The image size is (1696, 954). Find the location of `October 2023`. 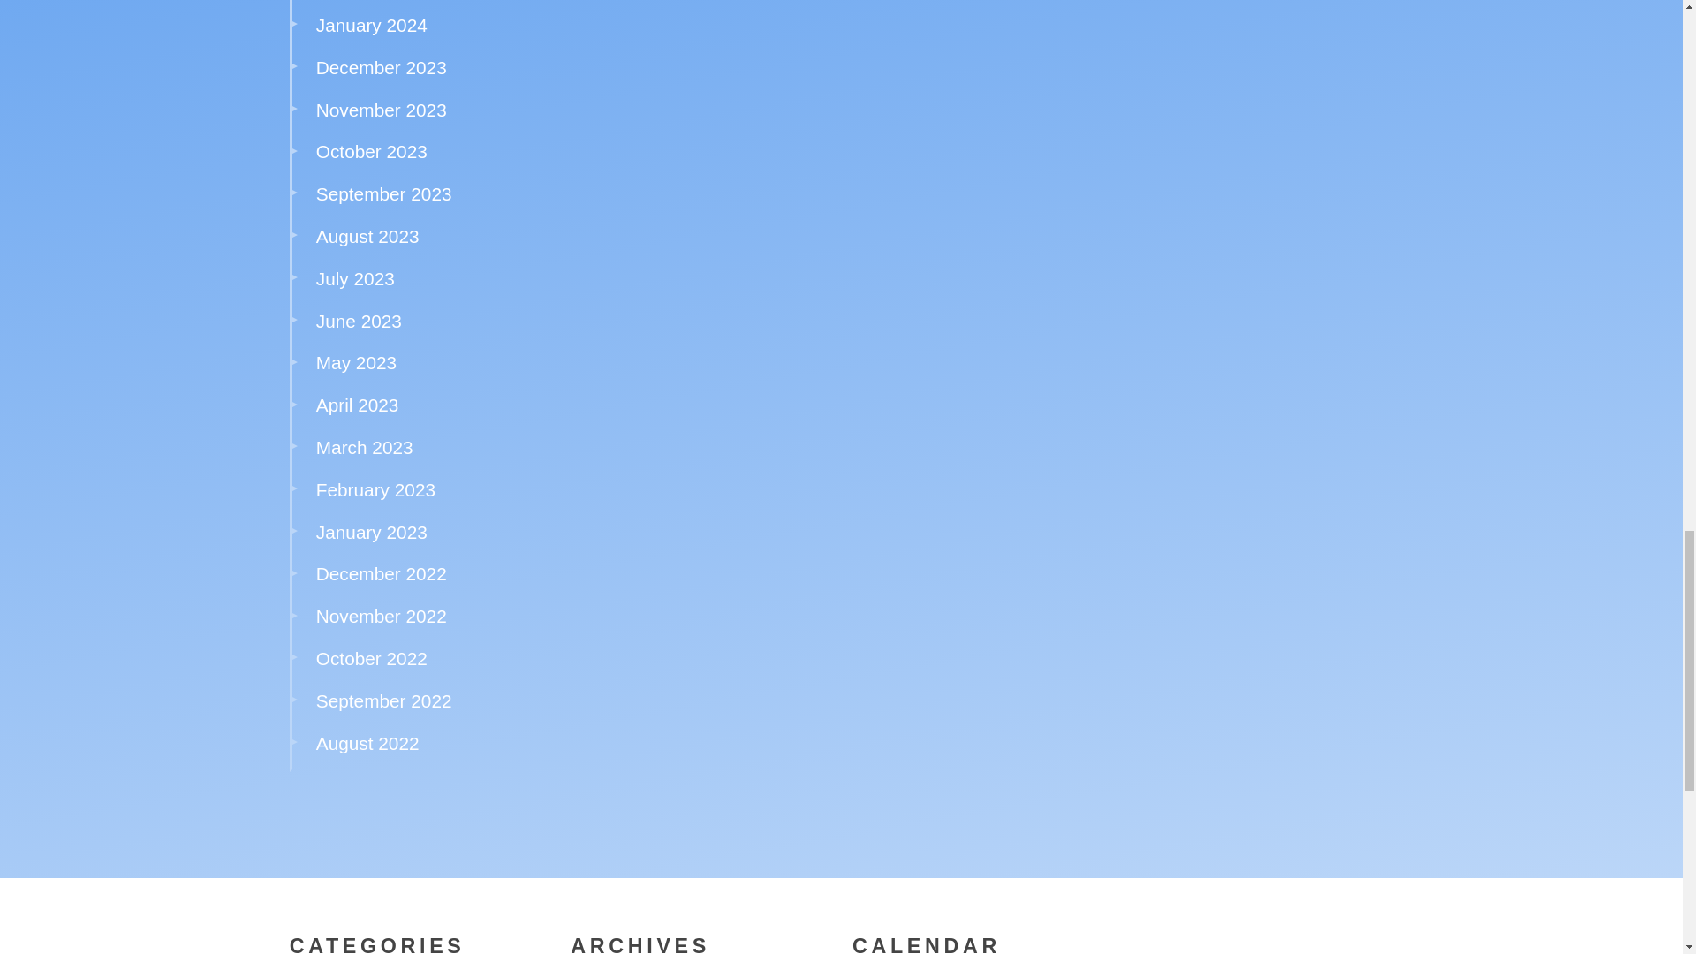

October 2023 is located at coordinates (371, 150).